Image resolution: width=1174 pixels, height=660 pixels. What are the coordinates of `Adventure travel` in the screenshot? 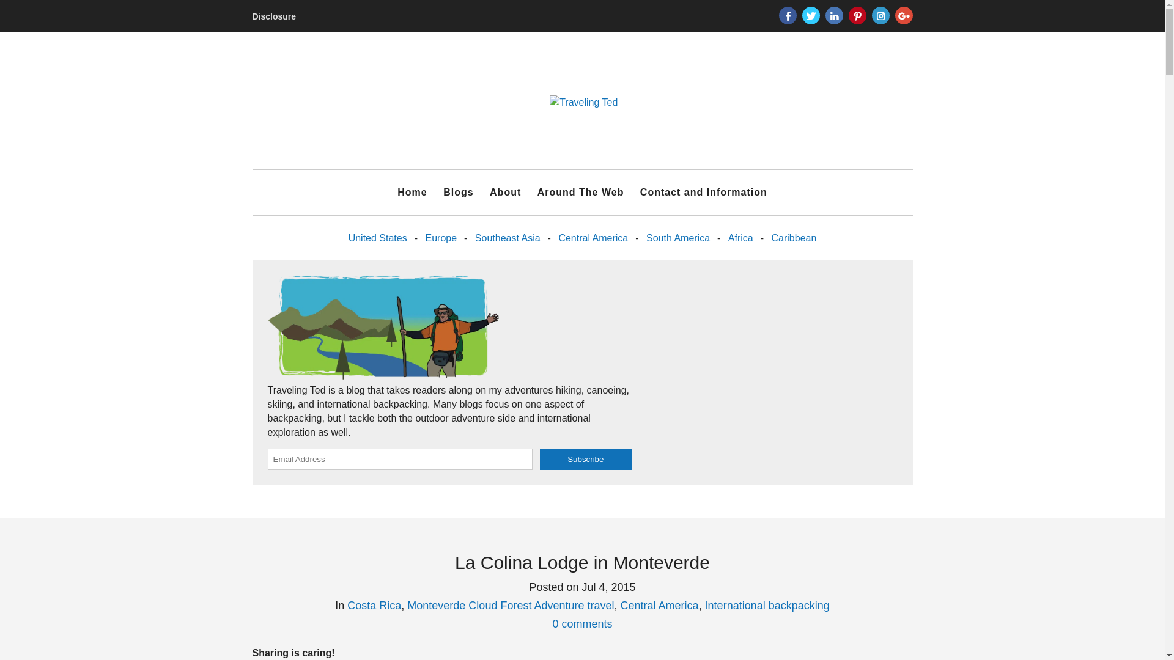 It's located at (574, 605).